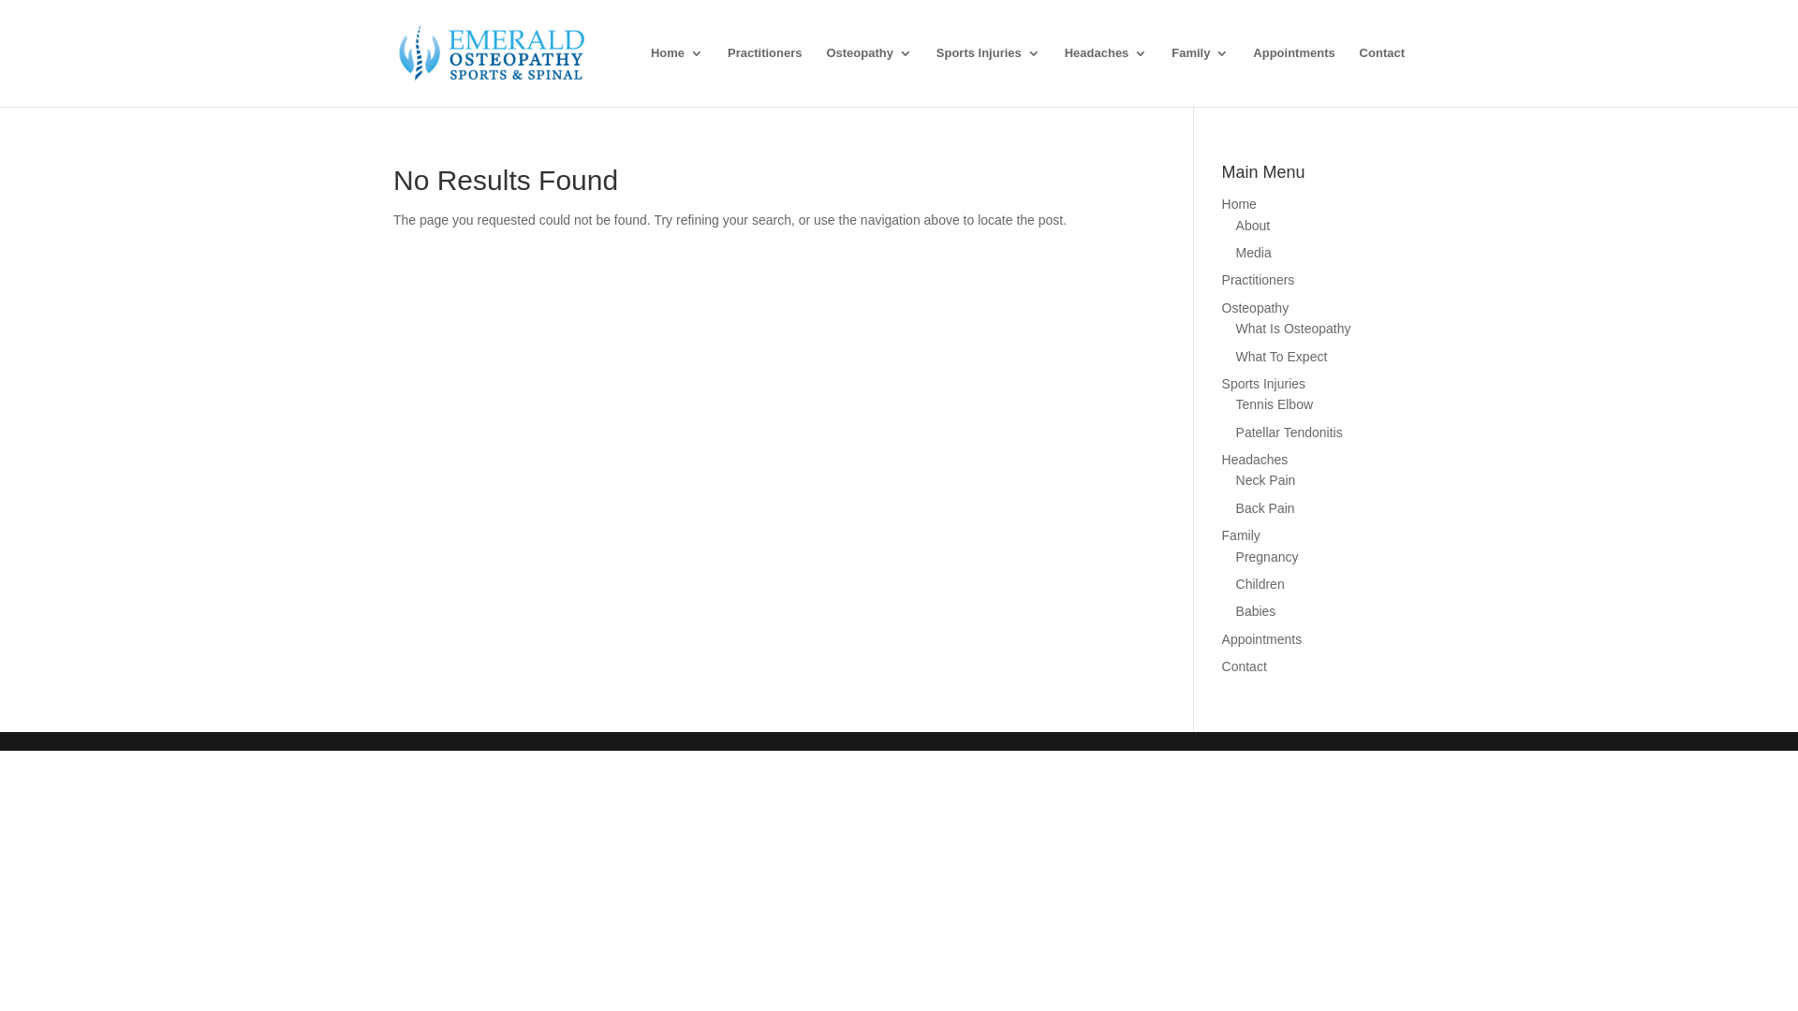  Describe the element at coordinates (1268, 557) in the screenshot. I see `Pregnancy` at that location.